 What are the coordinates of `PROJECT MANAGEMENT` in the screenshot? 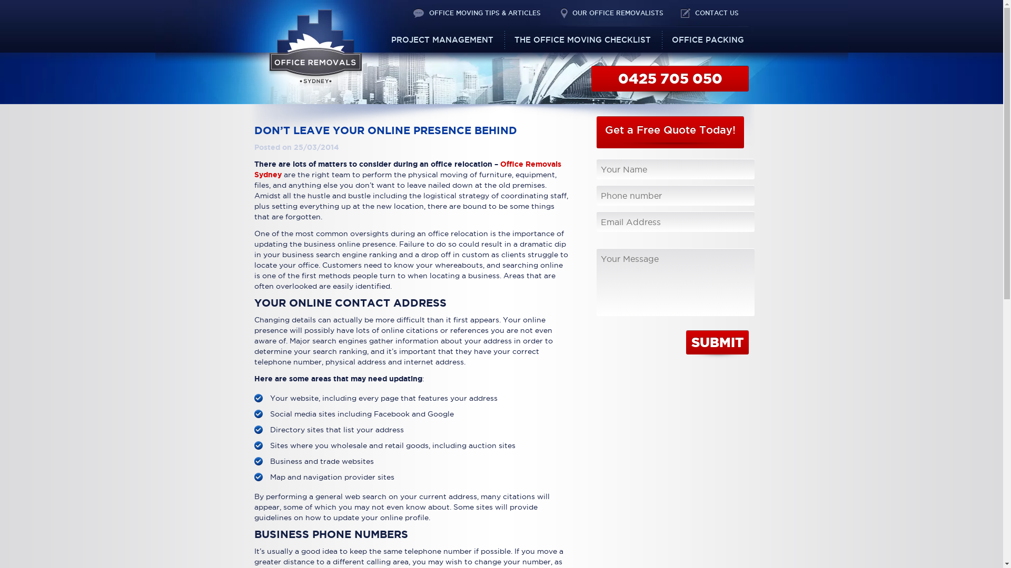 It's located at (442, 40).